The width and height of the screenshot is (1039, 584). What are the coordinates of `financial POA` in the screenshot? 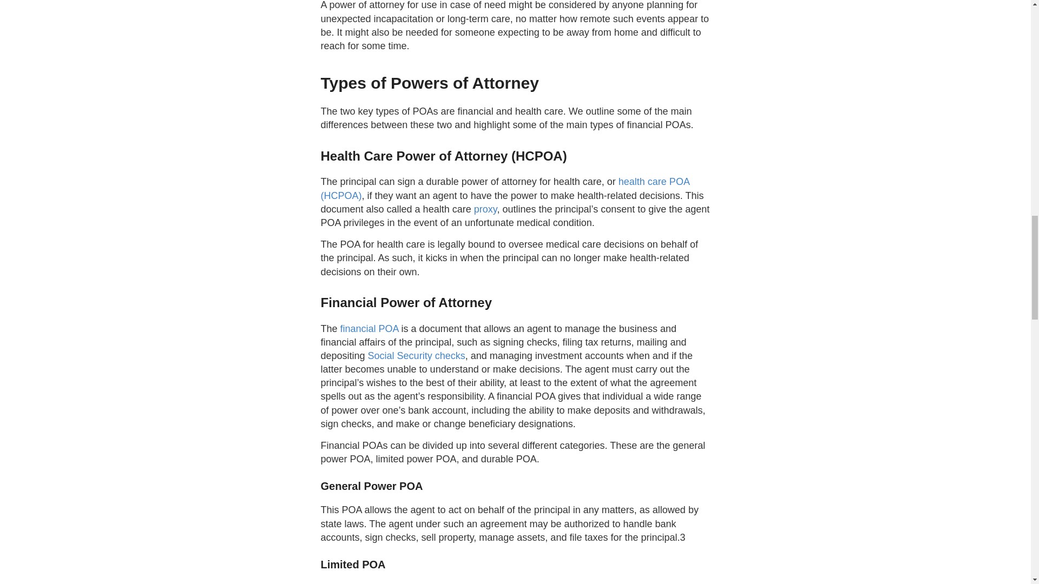 It's located at (370, 329).